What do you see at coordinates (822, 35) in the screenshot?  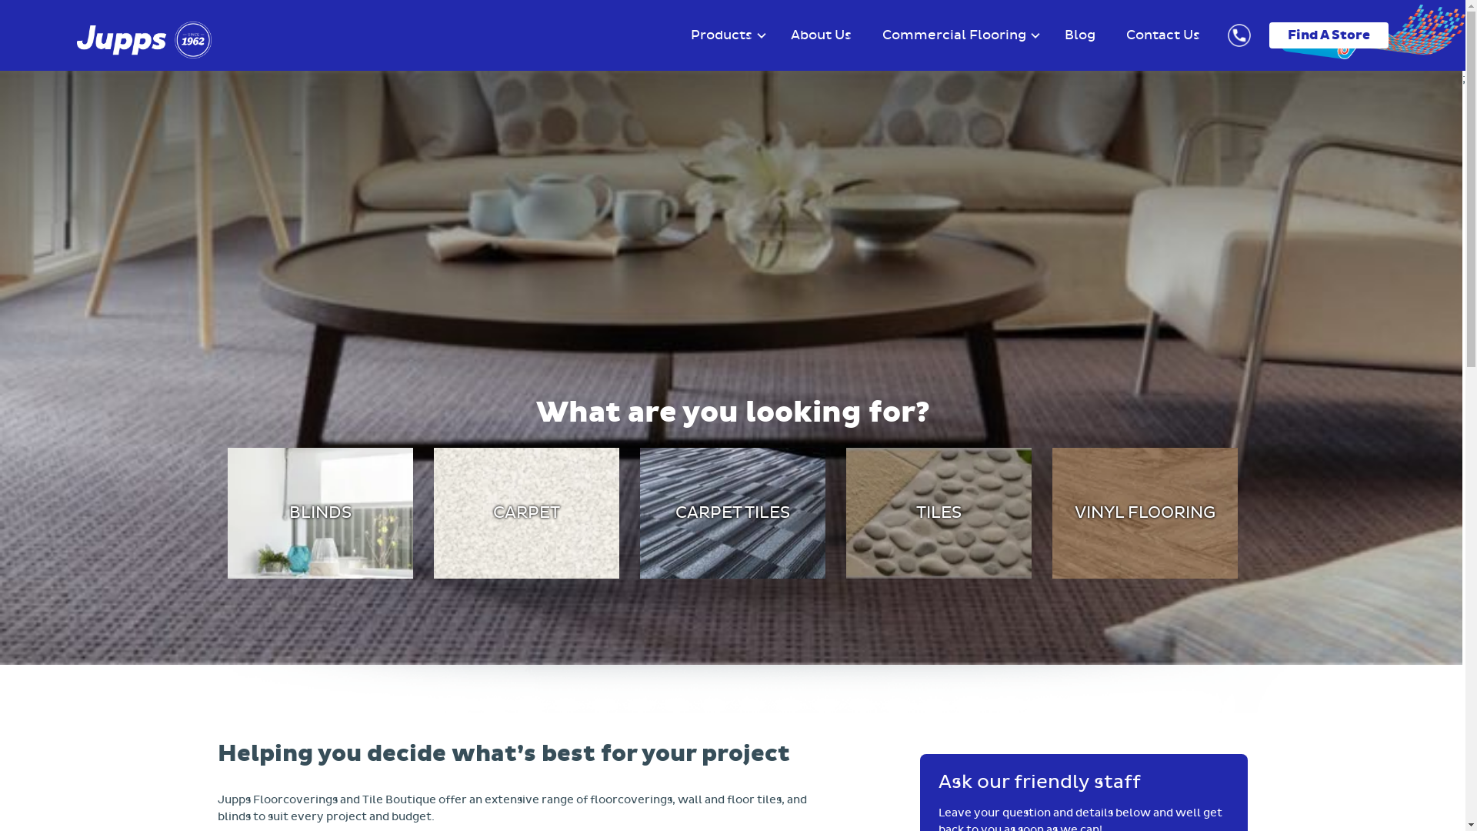 I see `About Us` at bounding box center [822, 35].